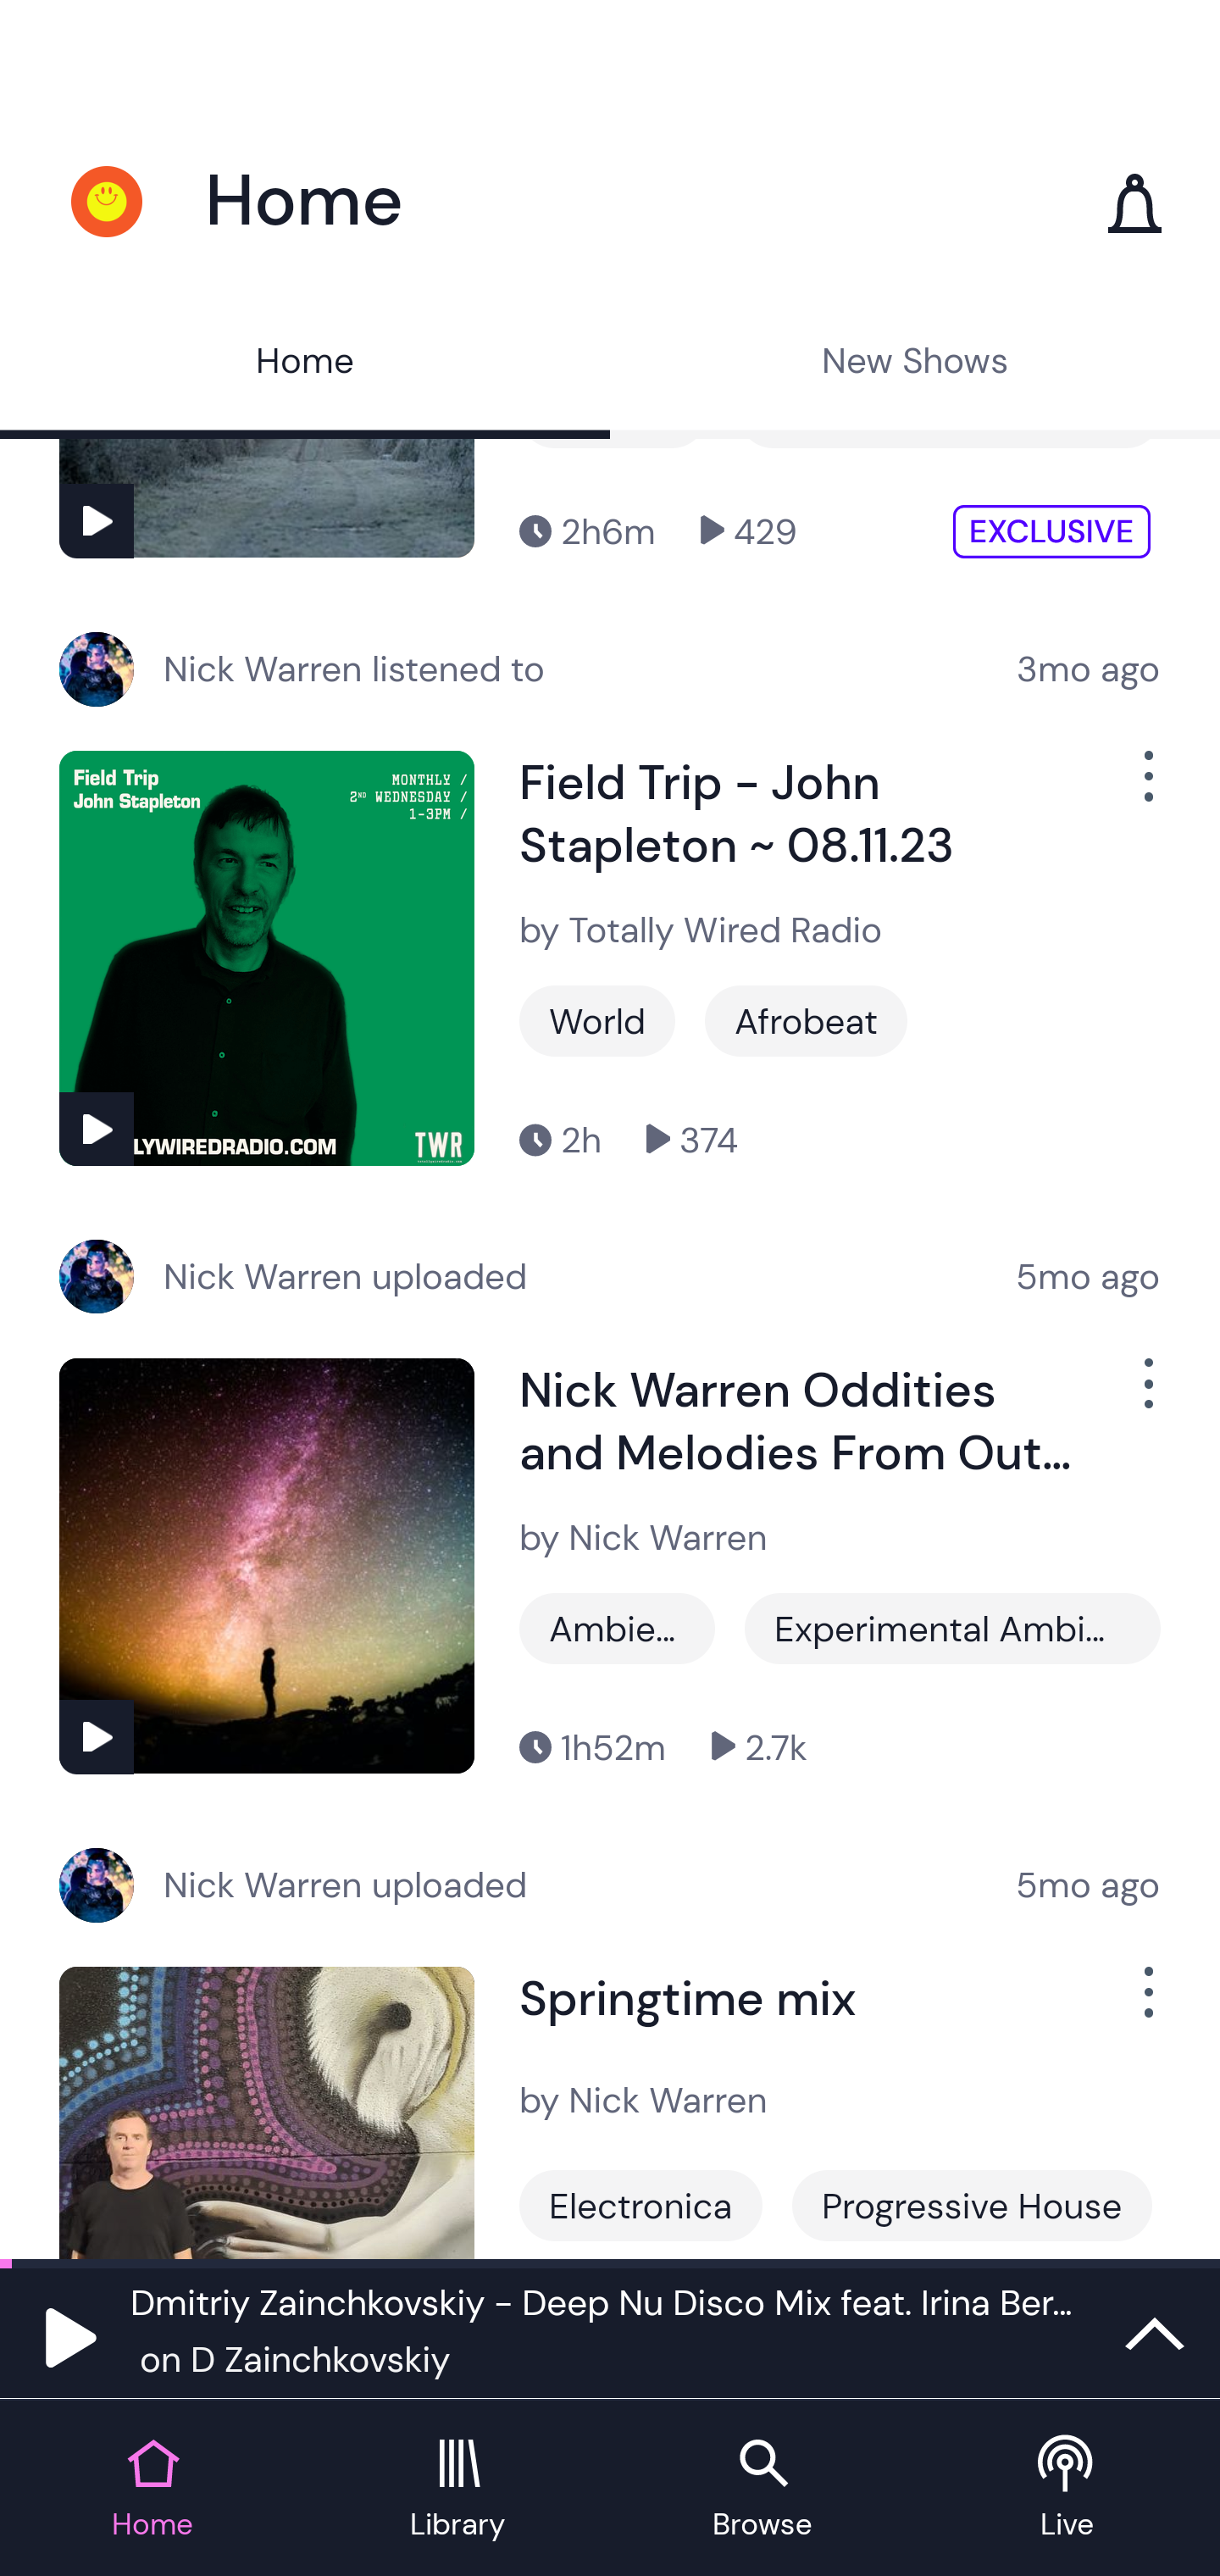 The width and height of the screenshot is (1220, 2576). What do you see at coordinates (305, 364) in the screenshot?
I see `Home` at bounding box center [305, 364].